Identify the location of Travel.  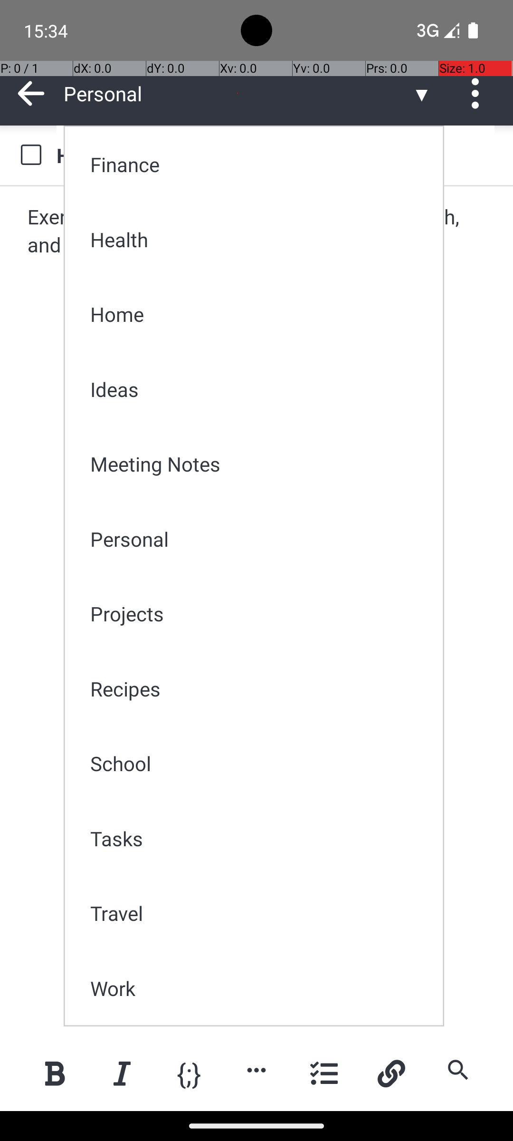
(260, 913).